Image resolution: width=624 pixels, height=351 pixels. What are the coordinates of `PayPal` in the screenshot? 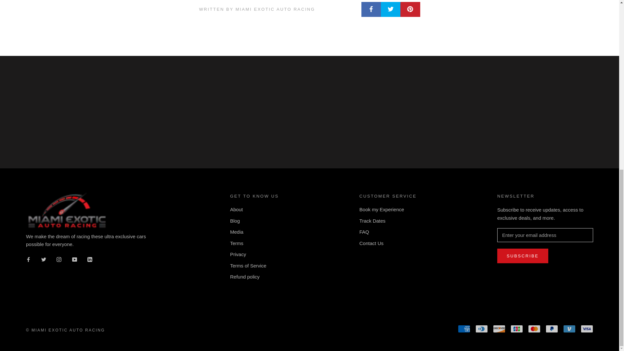 It's located at (552, 329).